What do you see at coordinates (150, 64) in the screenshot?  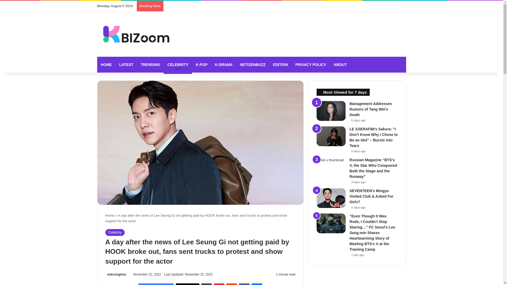 I see `TRENDING` at bounding box center [150, 64].